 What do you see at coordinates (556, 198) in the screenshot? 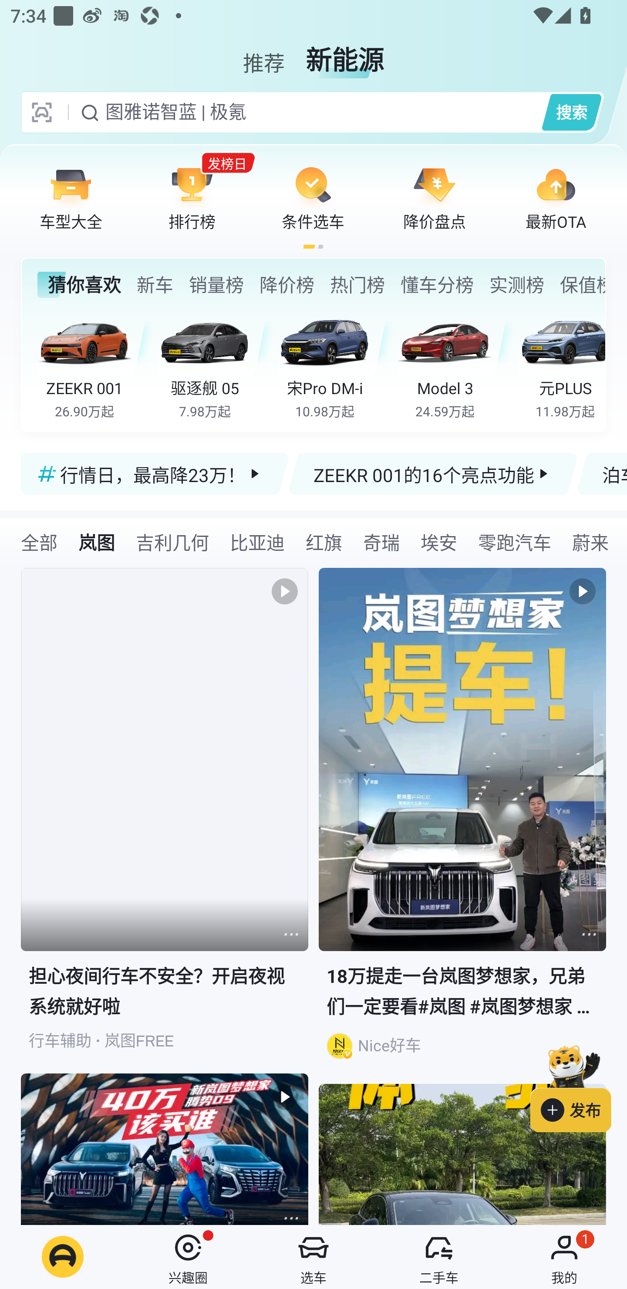
I see `最新OTA` at bounding box center [556, 198].